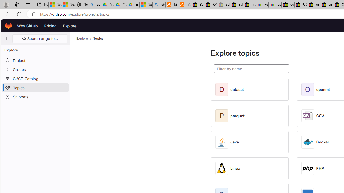  Describe the element at coordinates (223, 90) in the screenshot. I see `D` at that location.